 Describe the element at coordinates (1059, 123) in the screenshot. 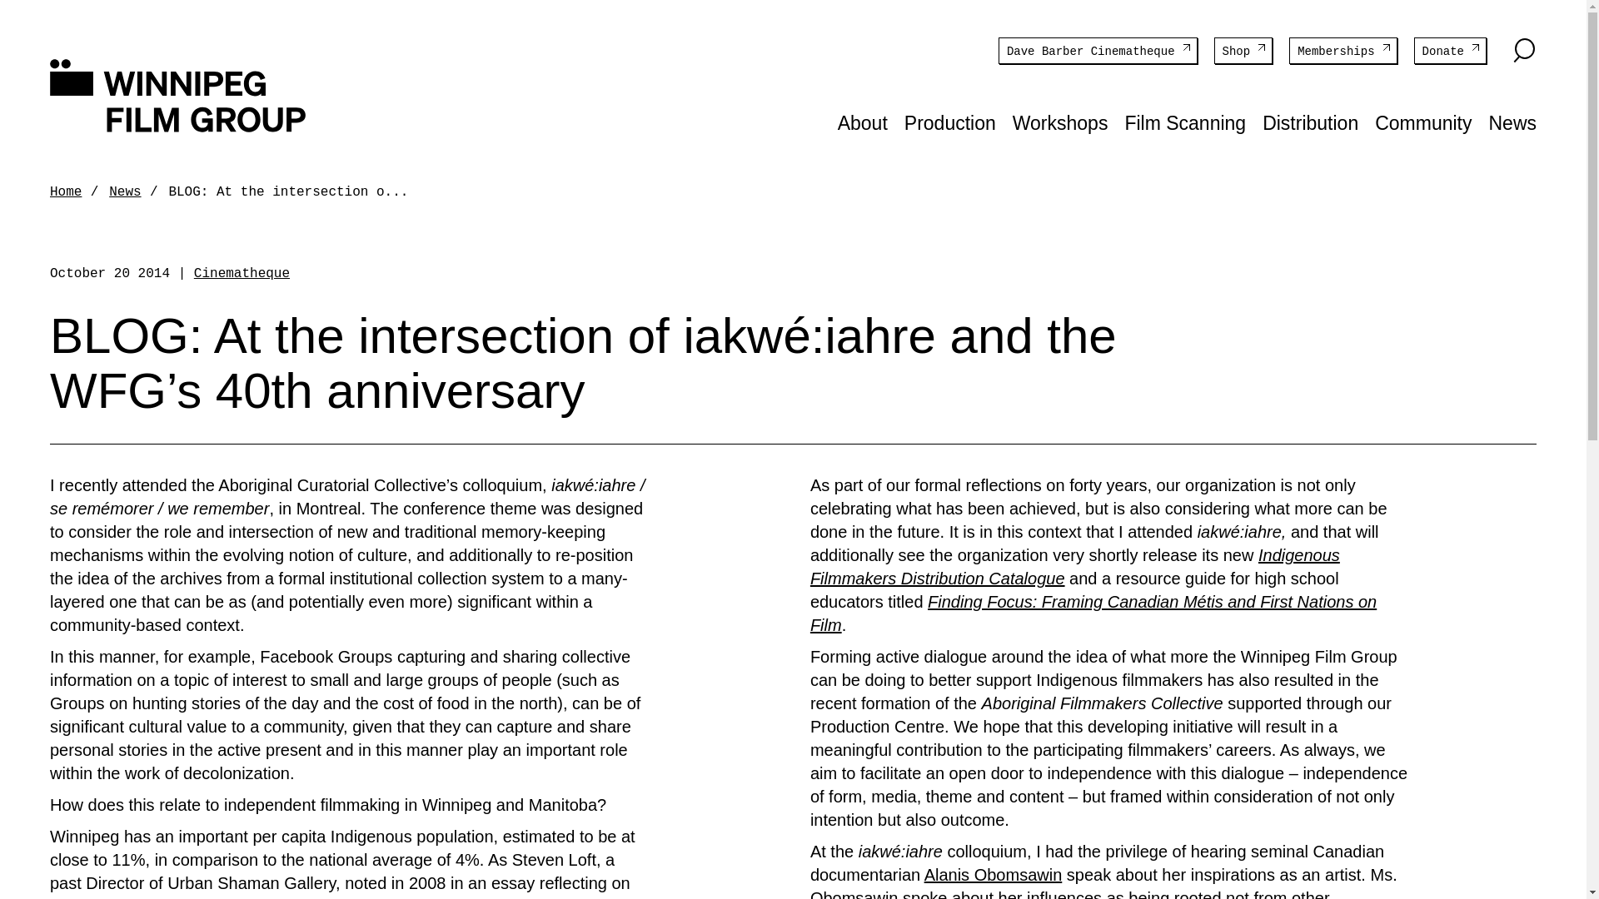

I see `Workshops` at that location.